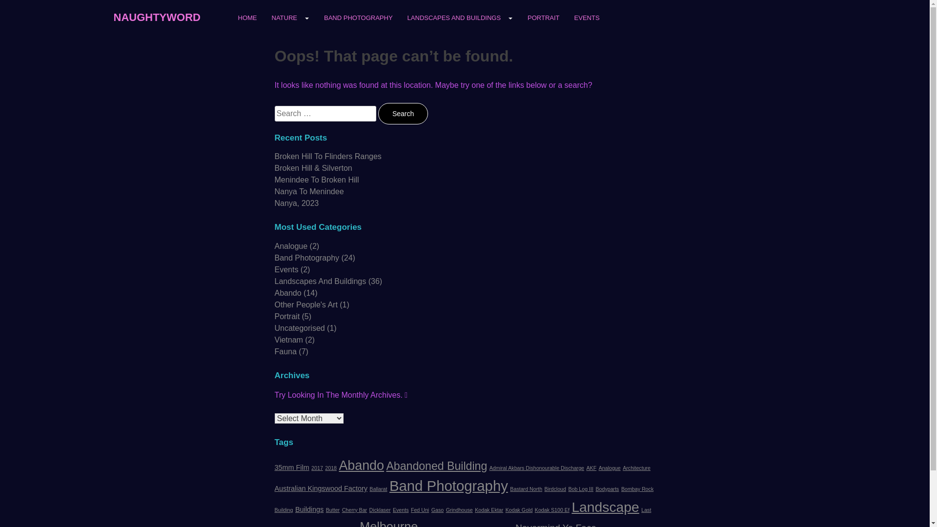  I want to click on Landscapes And Buildings, so click(320, 281).